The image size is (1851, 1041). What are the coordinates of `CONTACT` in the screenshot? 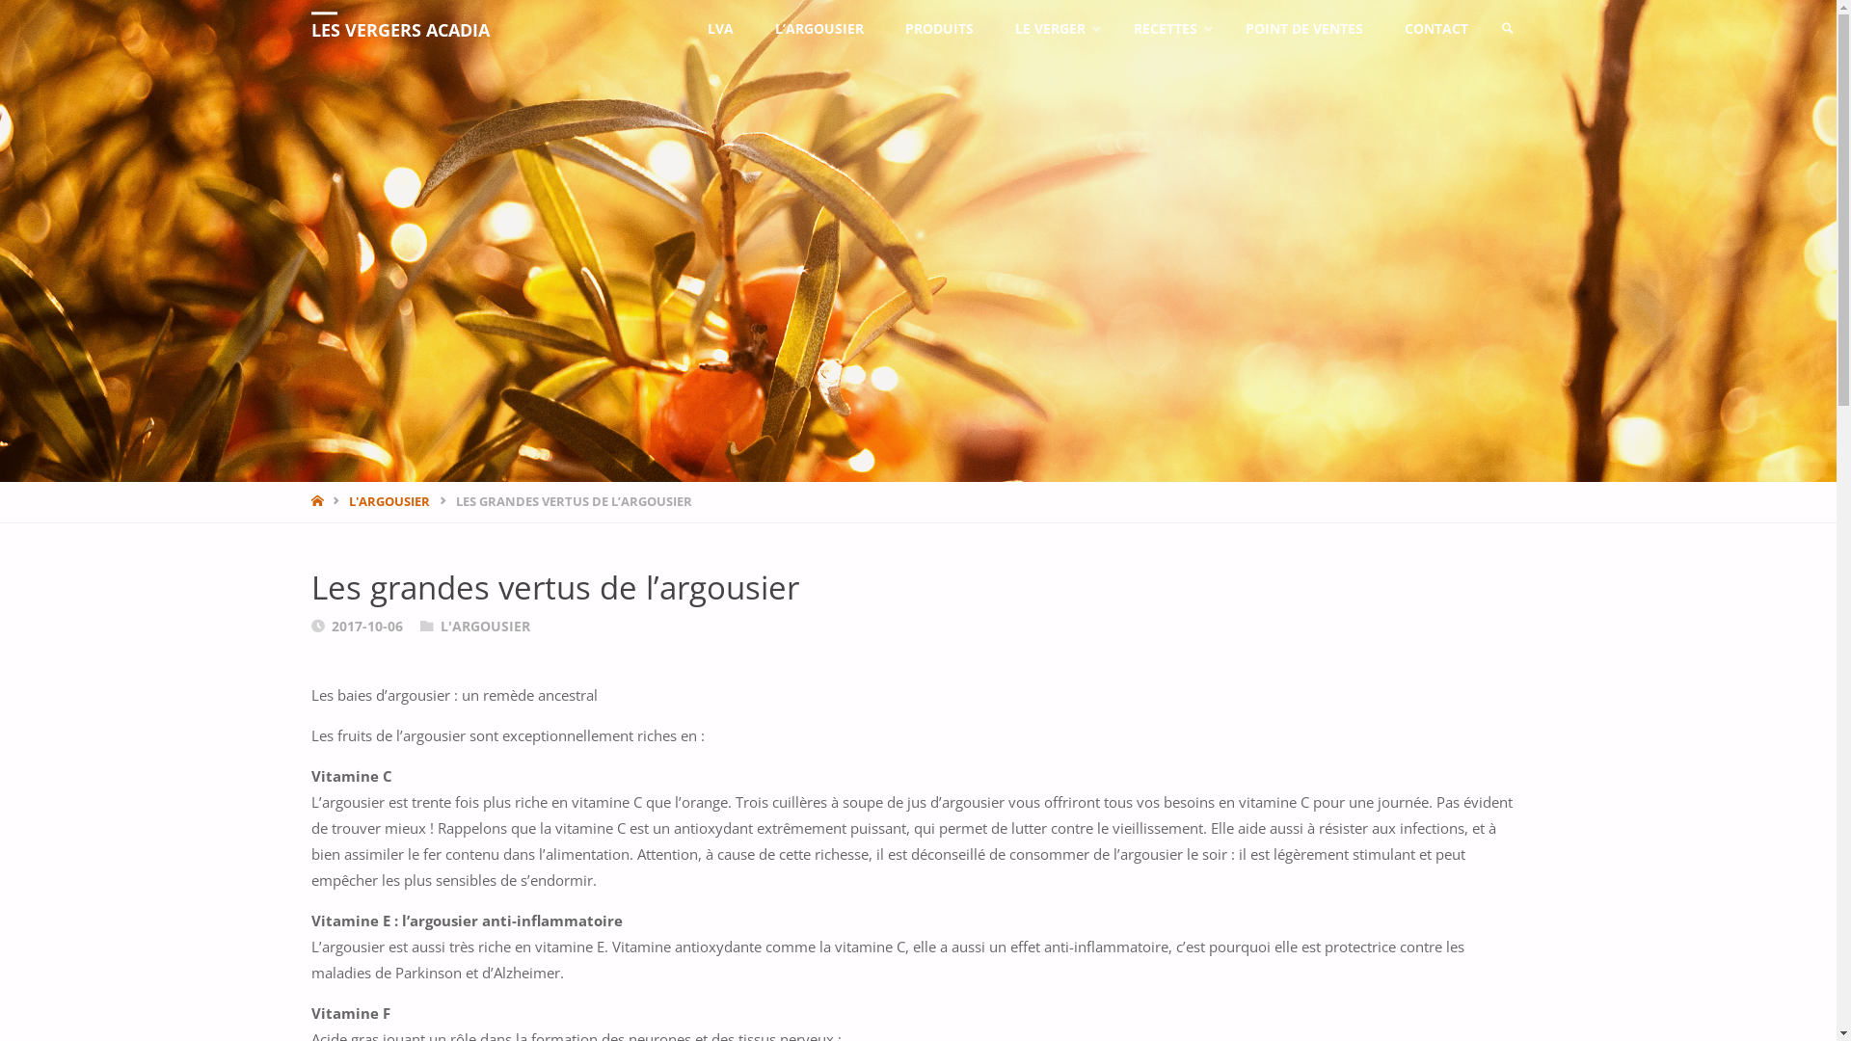 It's located at (1436, 29).